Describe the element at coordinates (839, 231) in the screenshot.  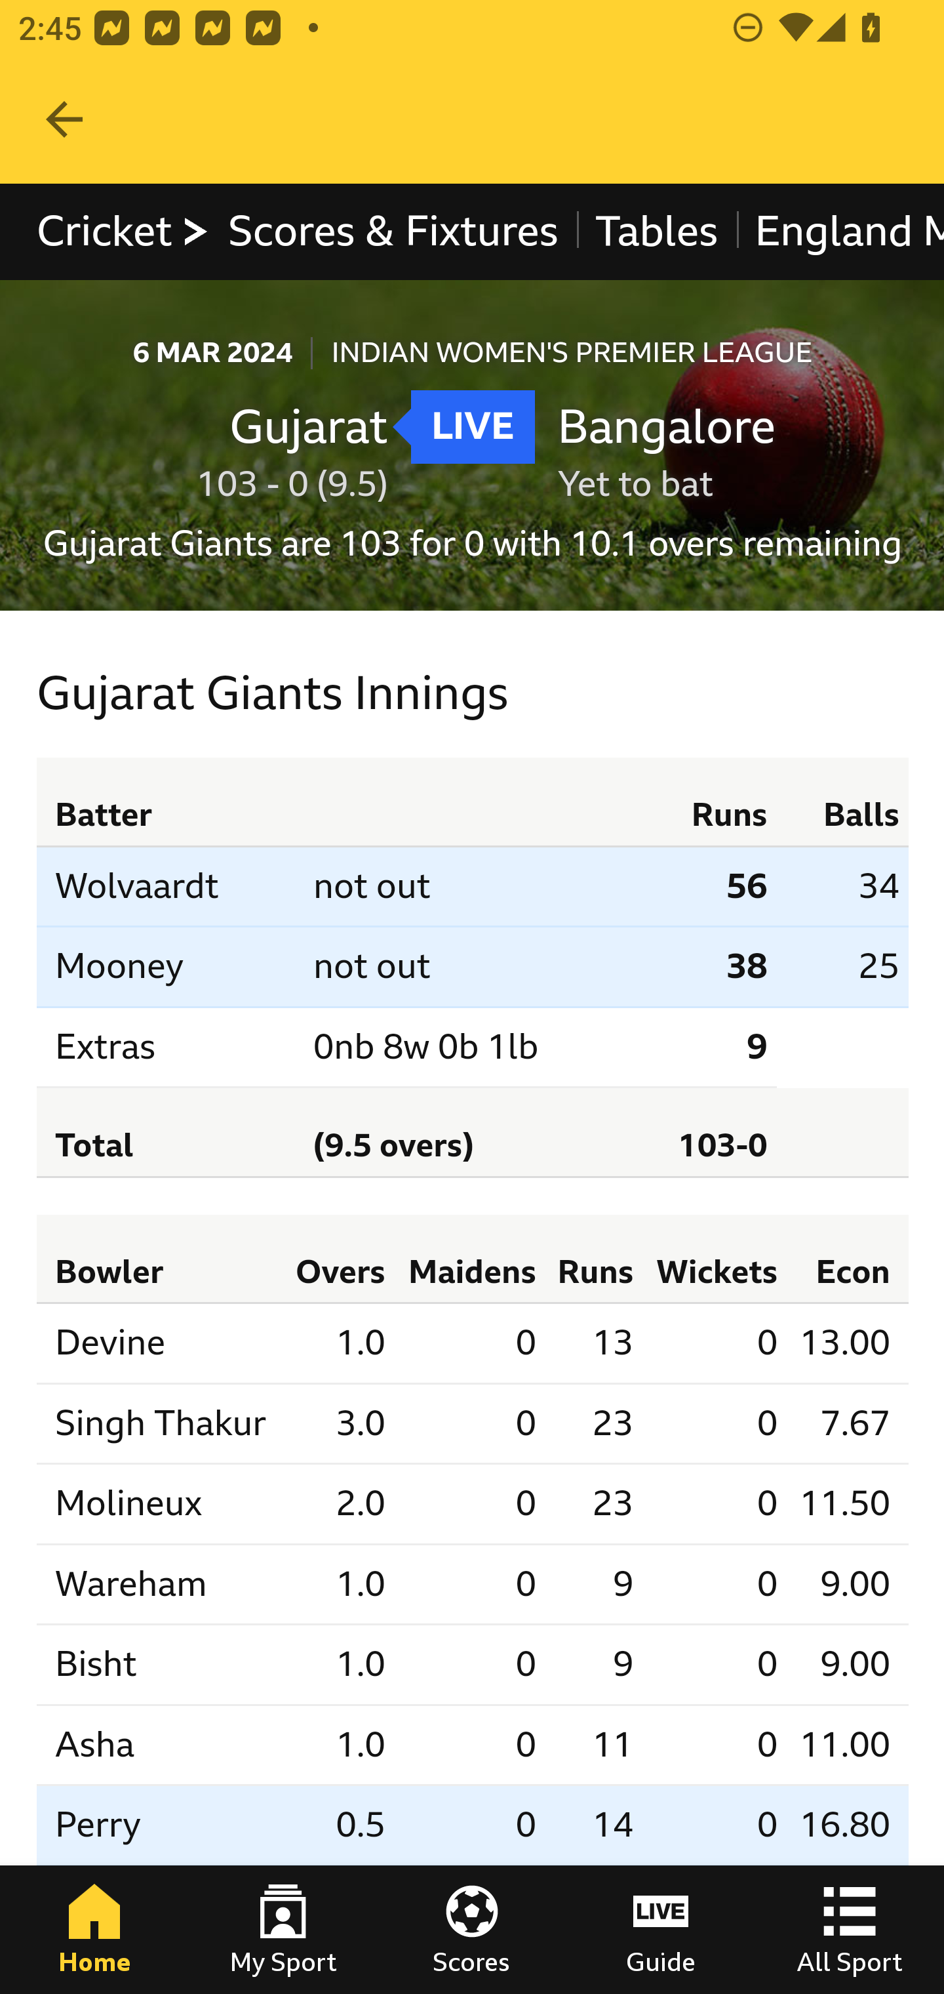
I see `England Men` at that location.